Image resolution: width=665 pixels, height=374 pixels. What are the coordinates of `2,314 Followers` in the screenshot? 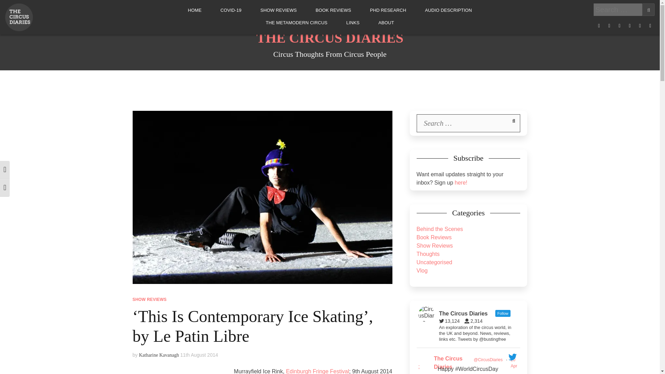 It's located at (475, 321).